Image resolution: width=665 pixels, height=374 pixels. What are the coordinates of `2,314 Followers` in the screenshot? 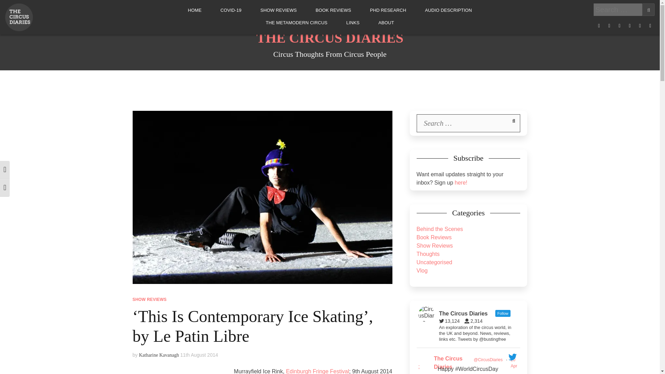 It's located at (475, 321).